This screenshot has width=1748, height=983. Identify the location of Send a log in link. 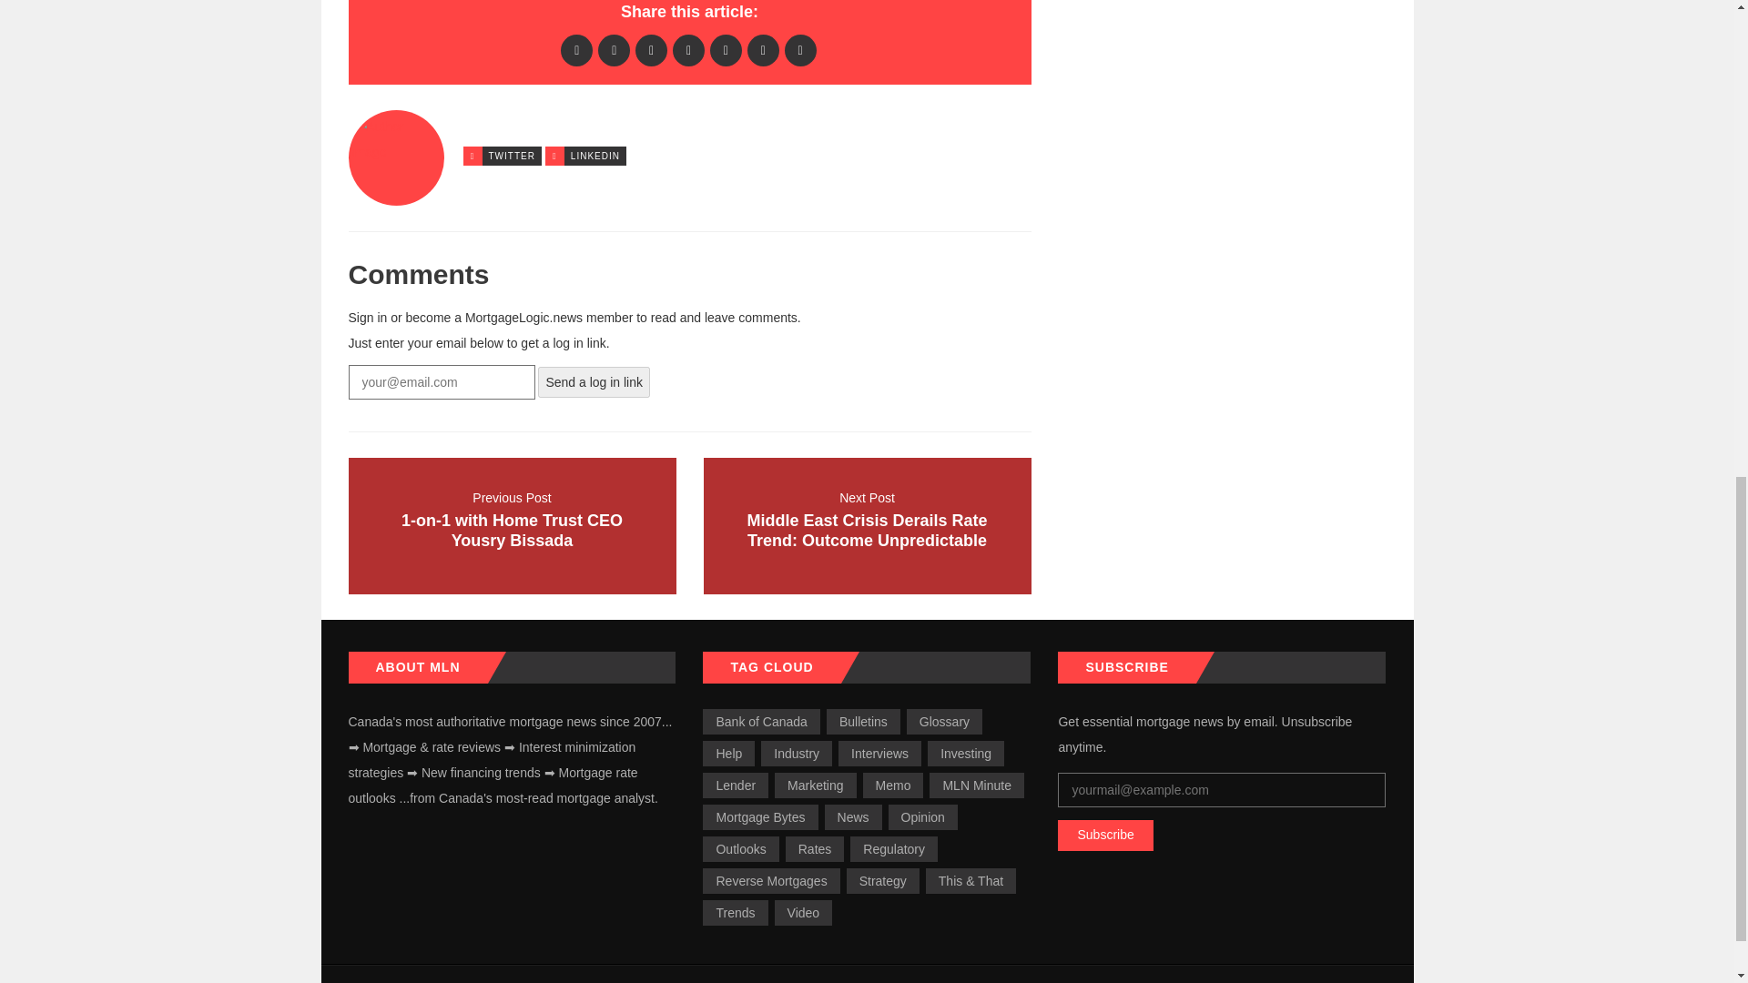
(594, 382).